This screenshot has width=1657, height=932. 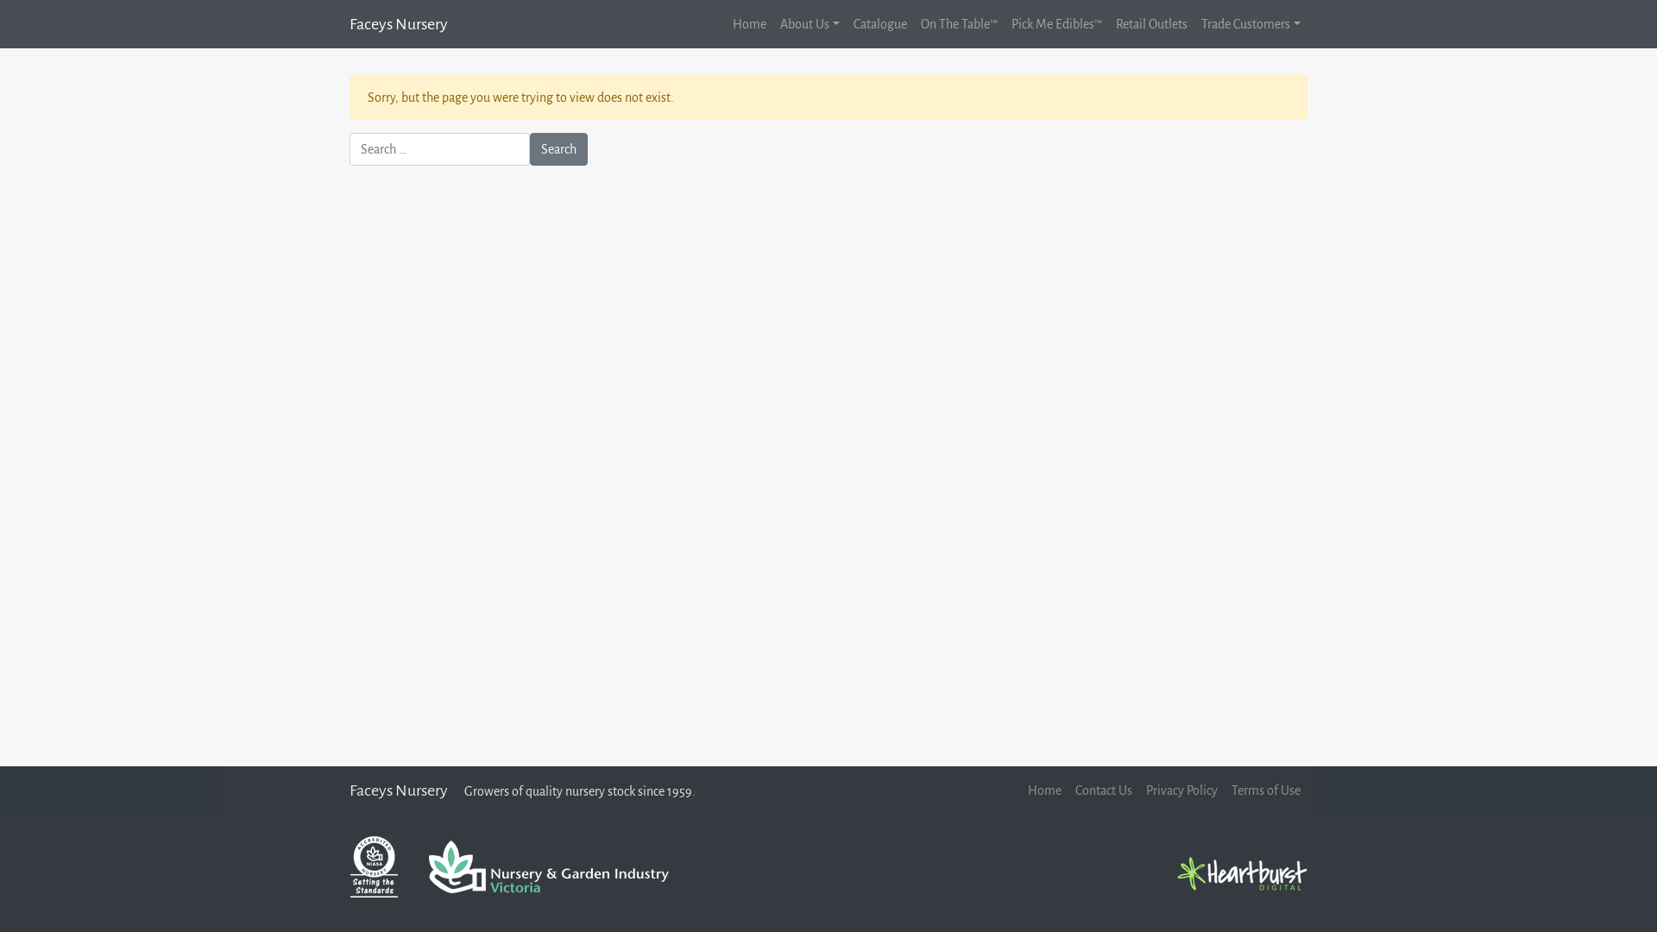 What do you see at coordinates (559, 149) in the screenshot?
I see `Search` at bounding box center [559, 149].